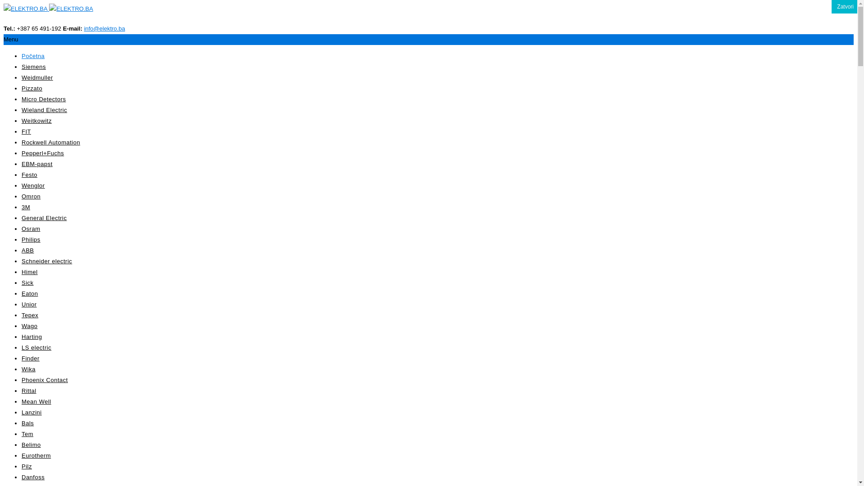  What do you see at coordinates (30, 175) in the screenshot?
I see `Festo` at bounding box center [30, 175].